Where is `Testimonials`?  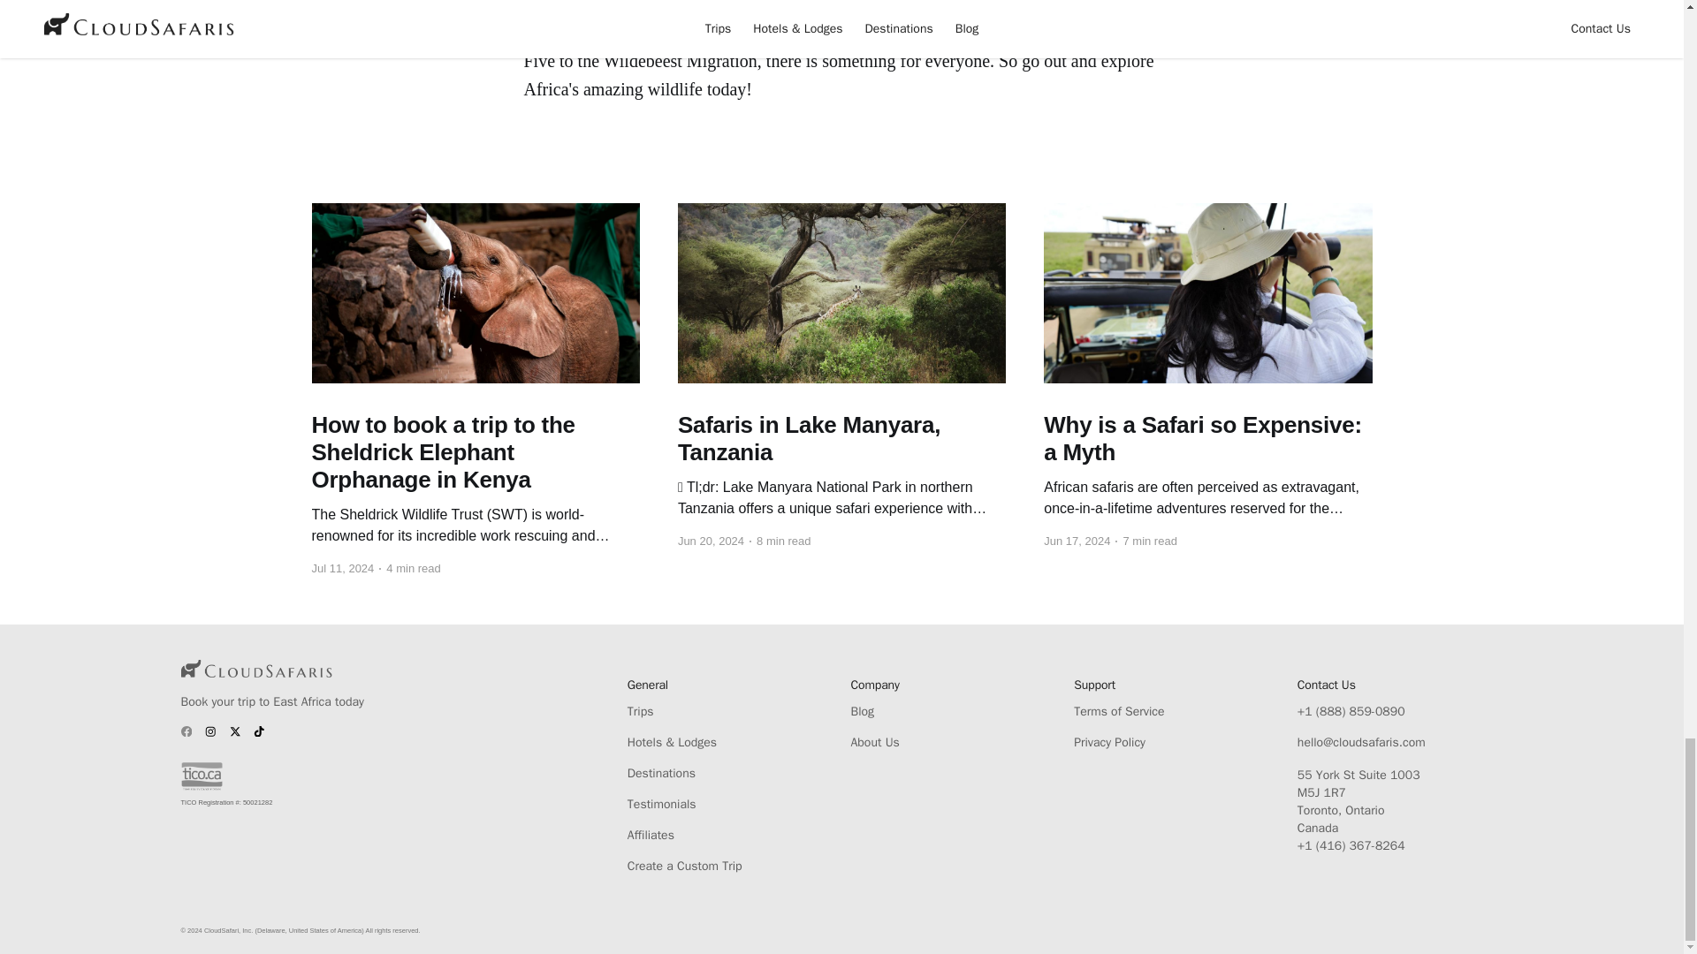 Testimonials is located at coordinates (730, 804).